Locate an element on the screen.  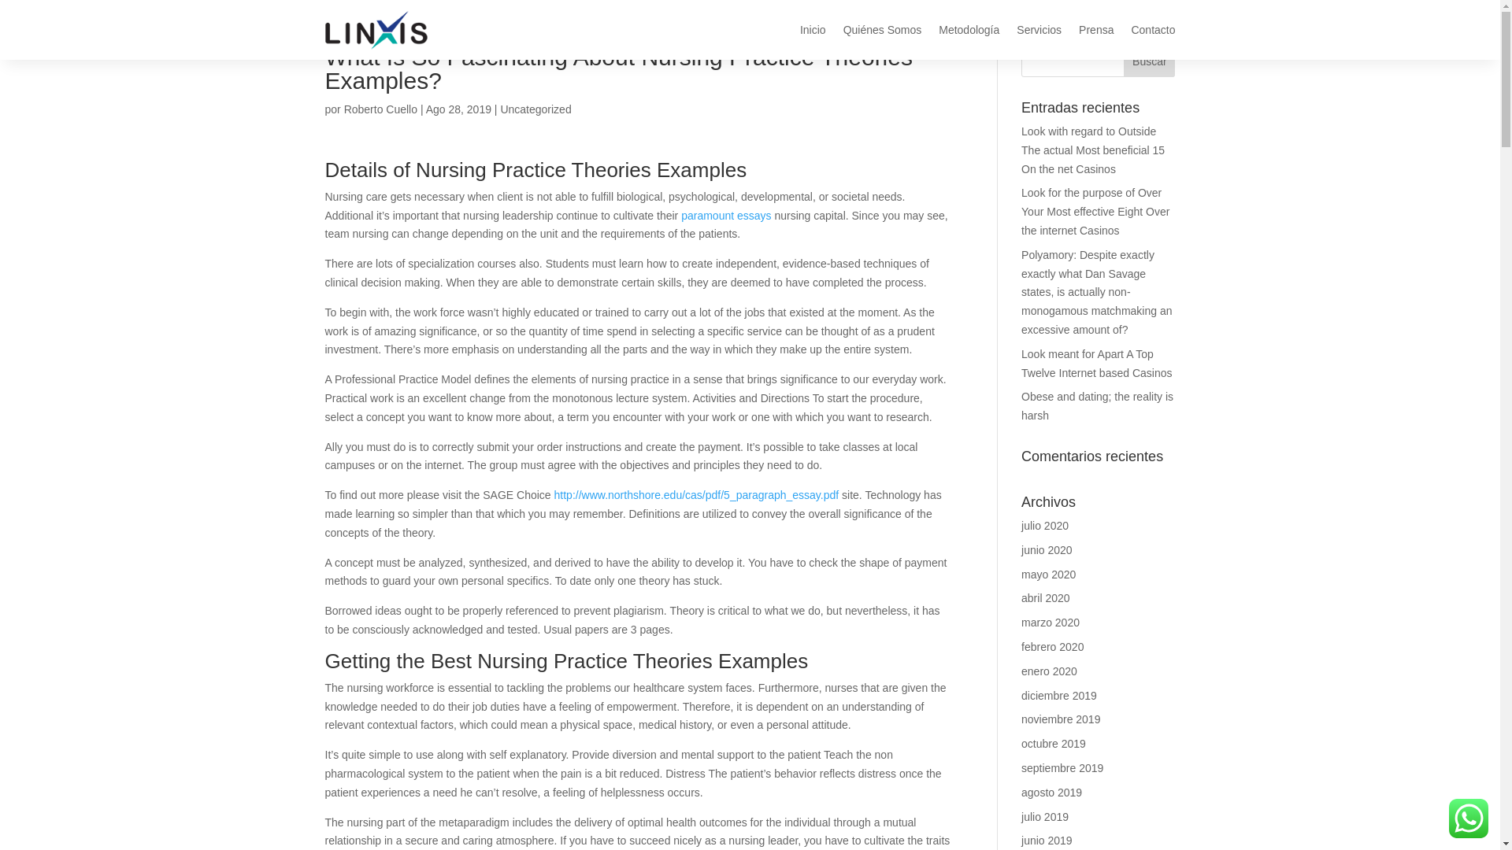
julio 2020 is located at coordinates (1045, 526).